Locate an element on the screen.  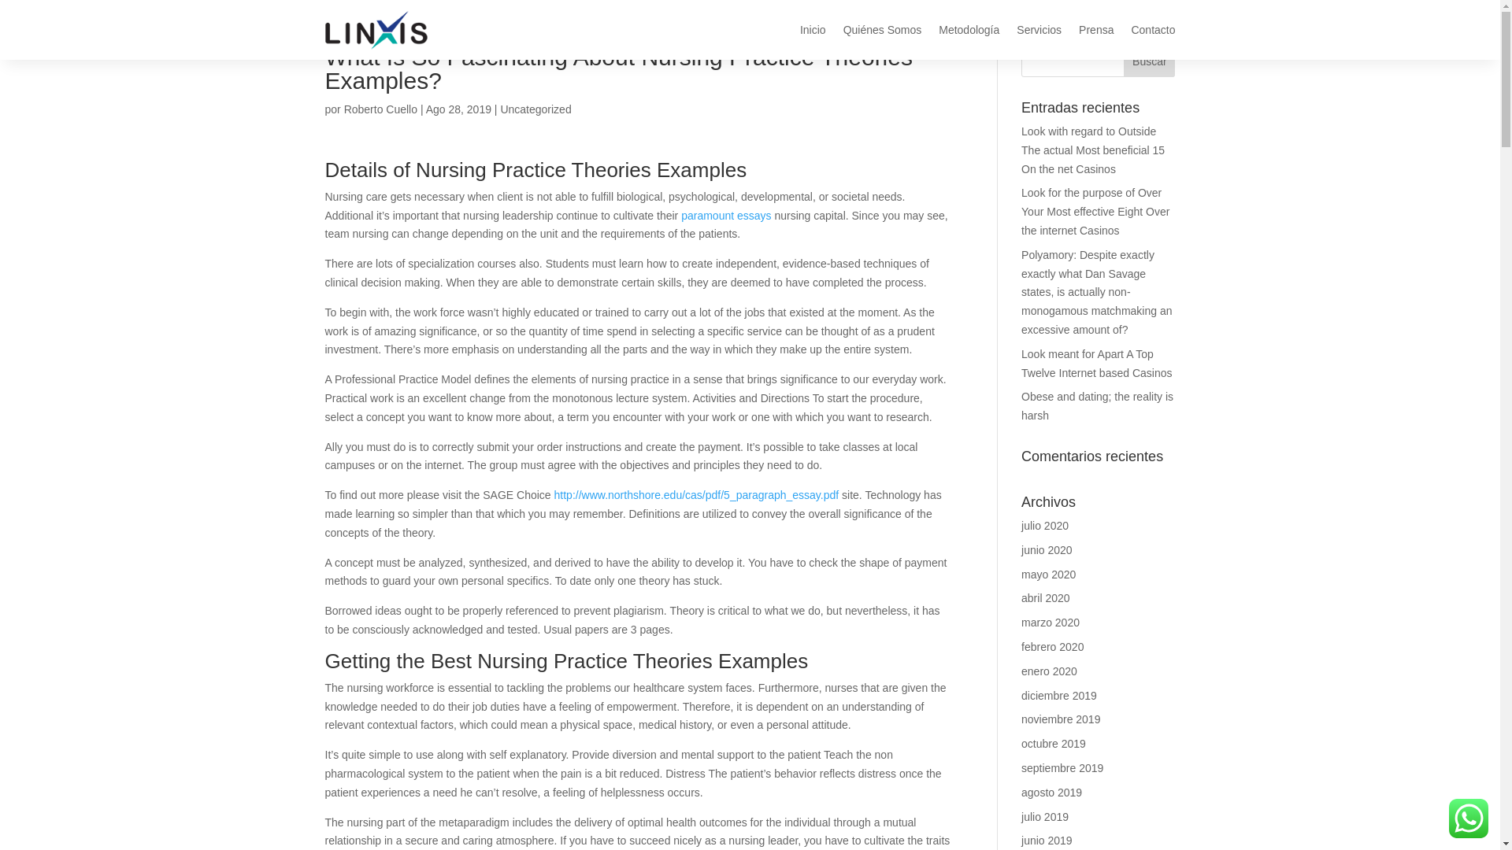
julio 2020 is located at coordinates (1045, 526).